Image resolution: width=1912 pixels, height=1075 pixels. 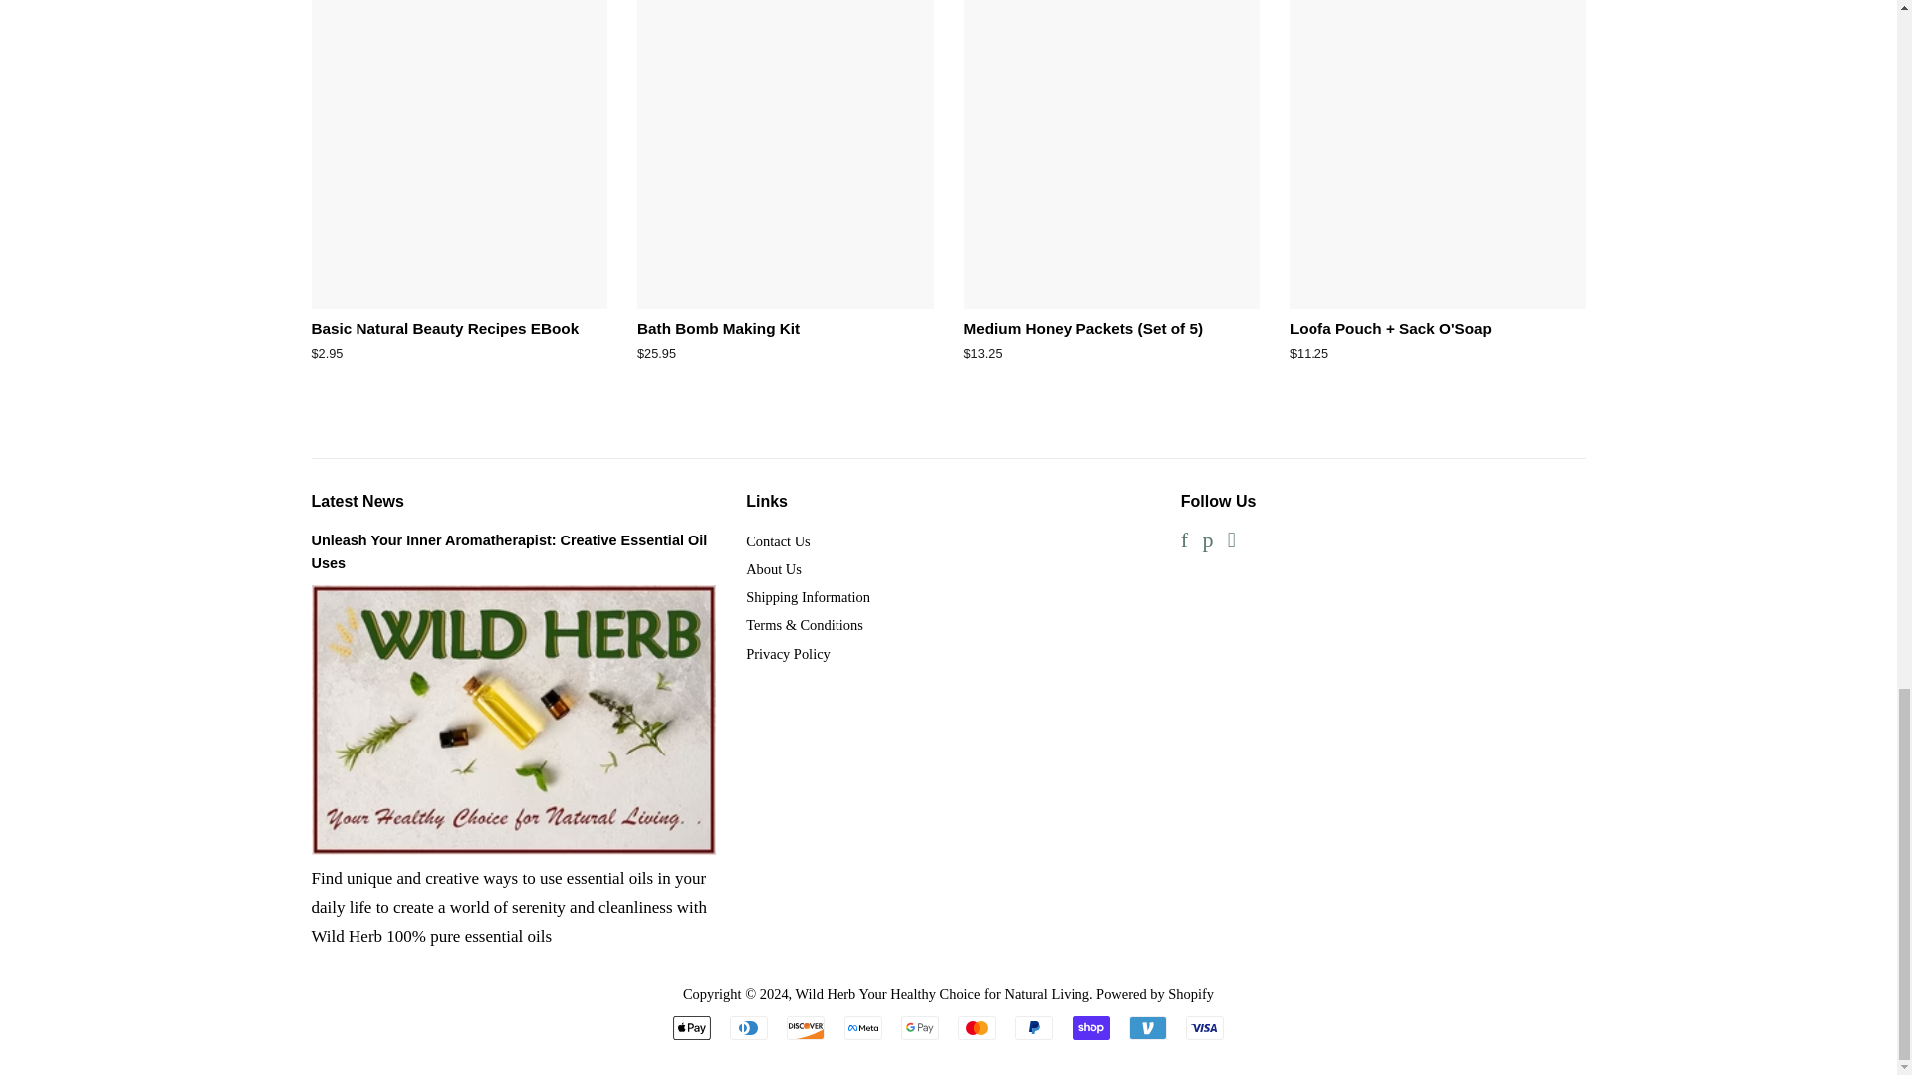 What do you see at coordinates (976, 1027) in the screenshot?
I see `Mastercard` at bounding box center [976, 1027].